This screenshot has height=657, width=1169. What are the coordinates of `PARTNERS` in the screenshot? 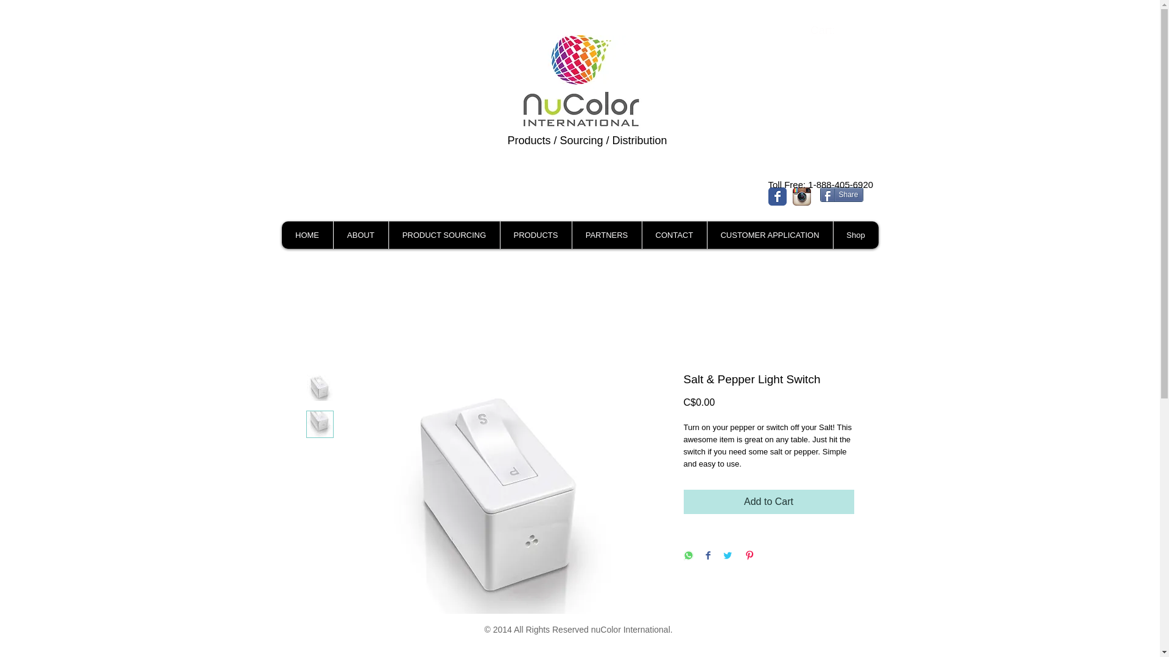 It's located at (606, 235).